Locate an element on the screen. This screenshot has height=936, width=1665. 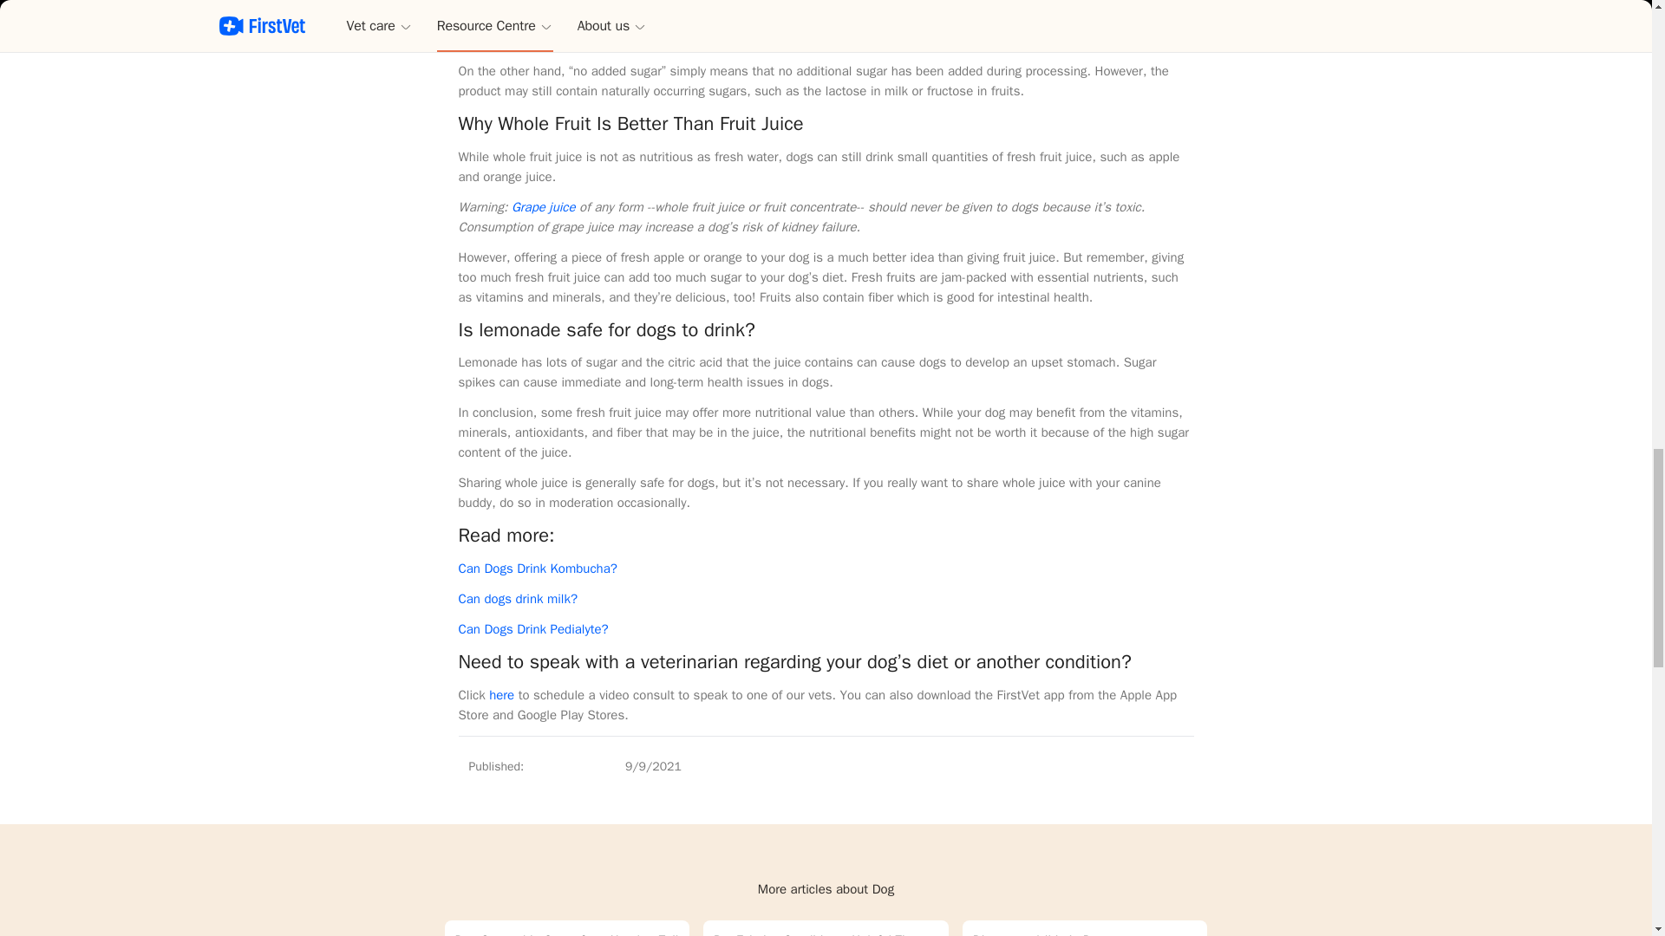
Can Dogs Drink Kombucha? is located at coordinates (537, 569).